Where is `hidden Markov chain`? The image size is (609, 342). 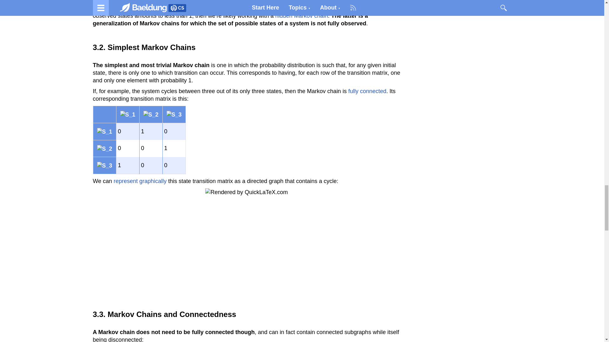 hidden Markov chain is located at coordinates (301, 16).